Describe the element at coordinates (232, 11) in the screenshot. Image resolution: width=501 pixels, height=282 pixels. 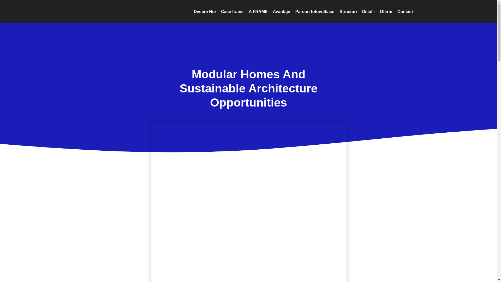
I see `Case frame` at that location.